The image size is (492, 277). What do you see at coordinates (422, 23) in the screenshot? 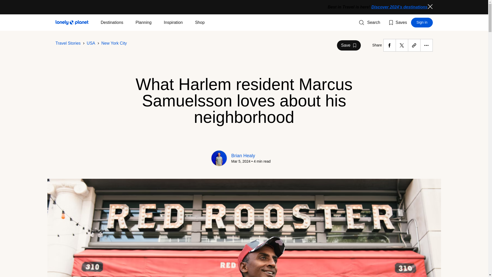
I see `Brian Healy` at bounding box center [422, 23].